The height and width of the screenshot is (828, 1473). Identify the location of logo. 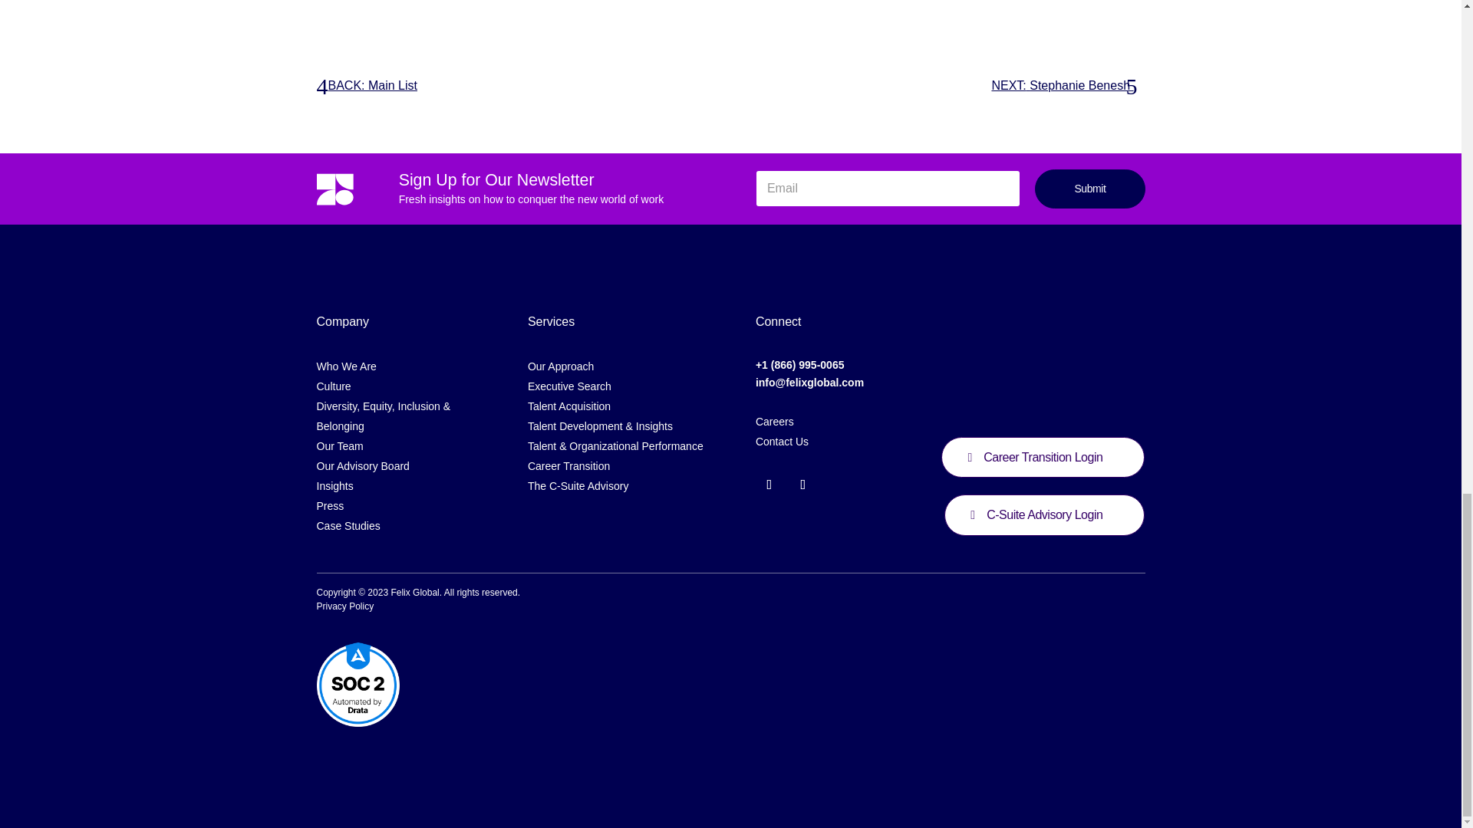
(334, 189).